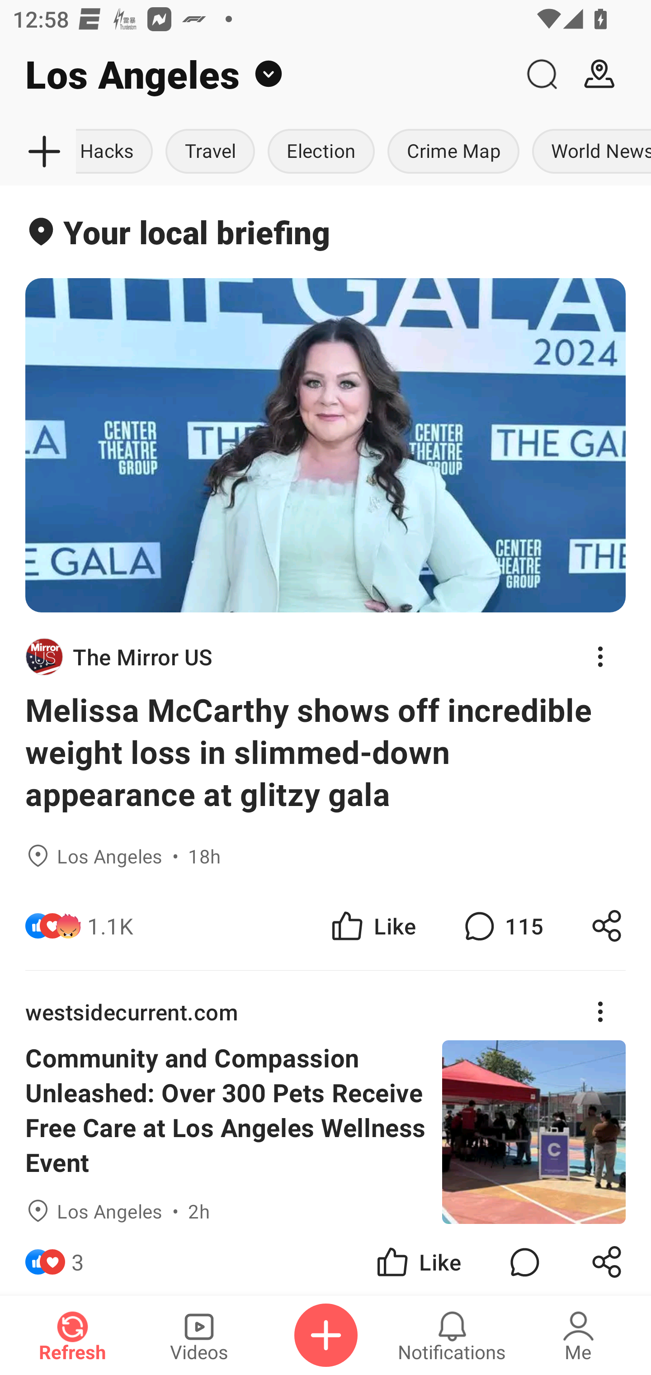 Image resolution: width=651 pixels, height=1375 pixels. I want to click on 115, so click(502, 926).